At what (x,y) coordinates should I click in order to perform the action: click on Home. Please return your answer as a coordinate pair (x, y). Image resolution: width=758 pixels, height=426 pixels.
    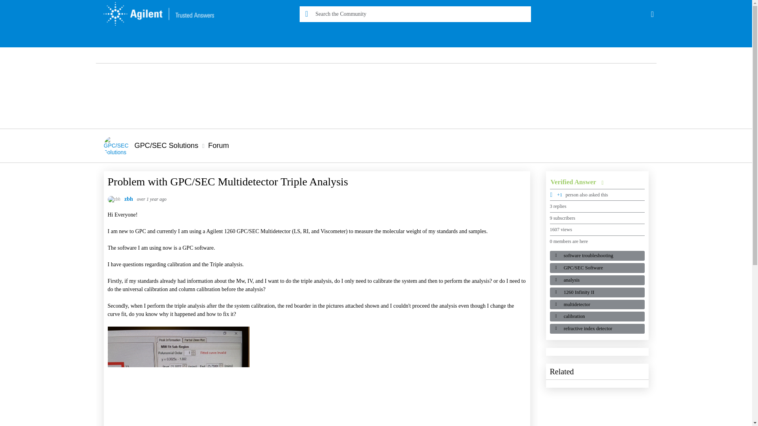
    Looking at the image, I should click on (154, 14).